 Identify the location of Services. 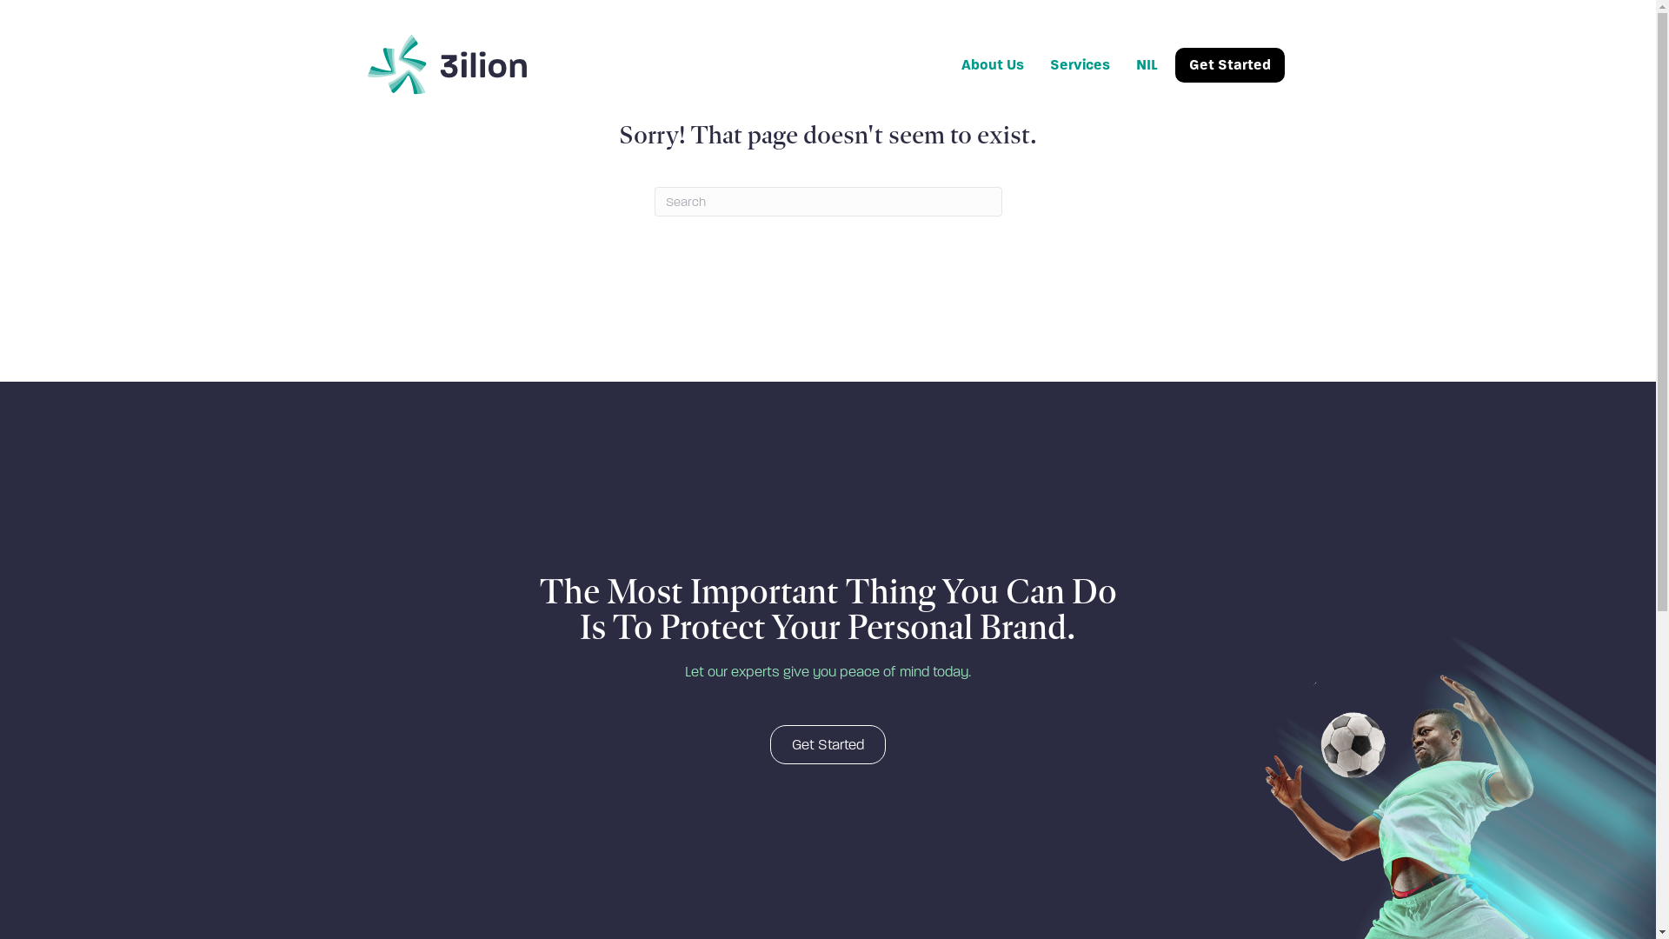
(1080, 64).